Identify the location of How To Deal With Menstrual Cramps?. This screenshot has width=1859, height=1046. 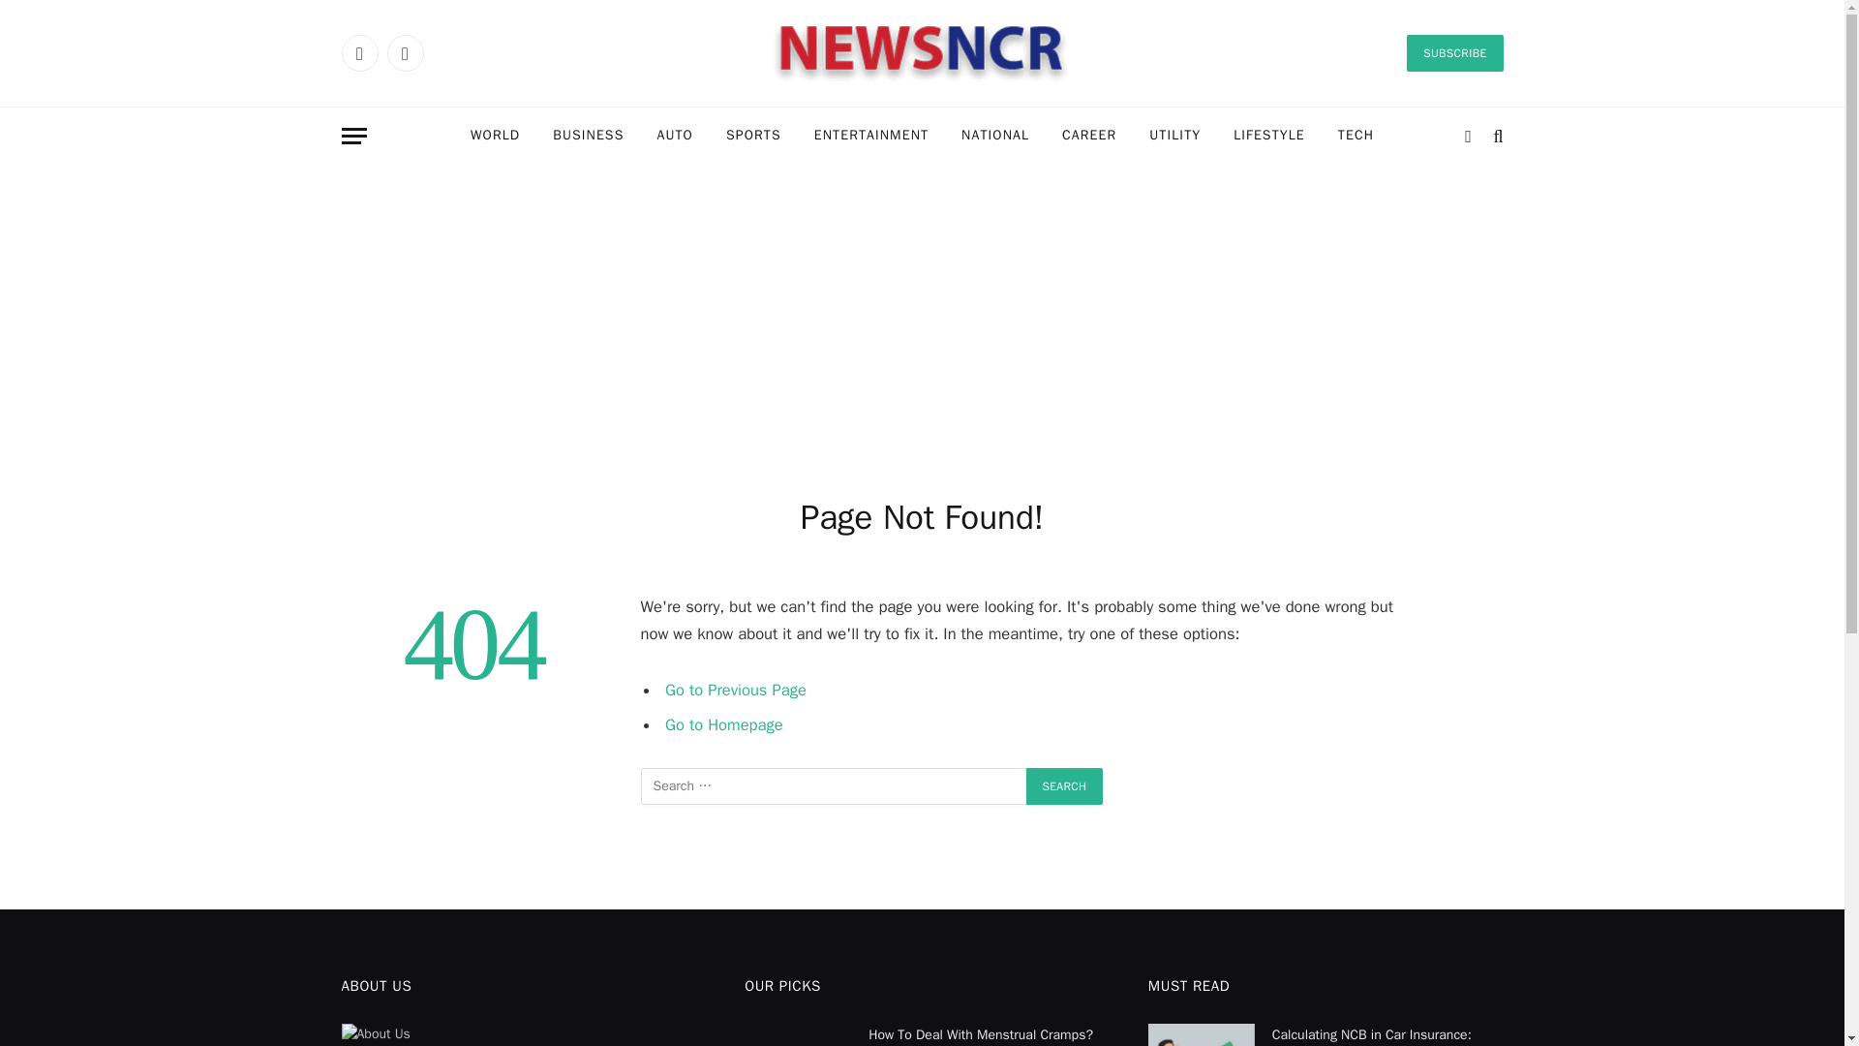
(798, 1034).